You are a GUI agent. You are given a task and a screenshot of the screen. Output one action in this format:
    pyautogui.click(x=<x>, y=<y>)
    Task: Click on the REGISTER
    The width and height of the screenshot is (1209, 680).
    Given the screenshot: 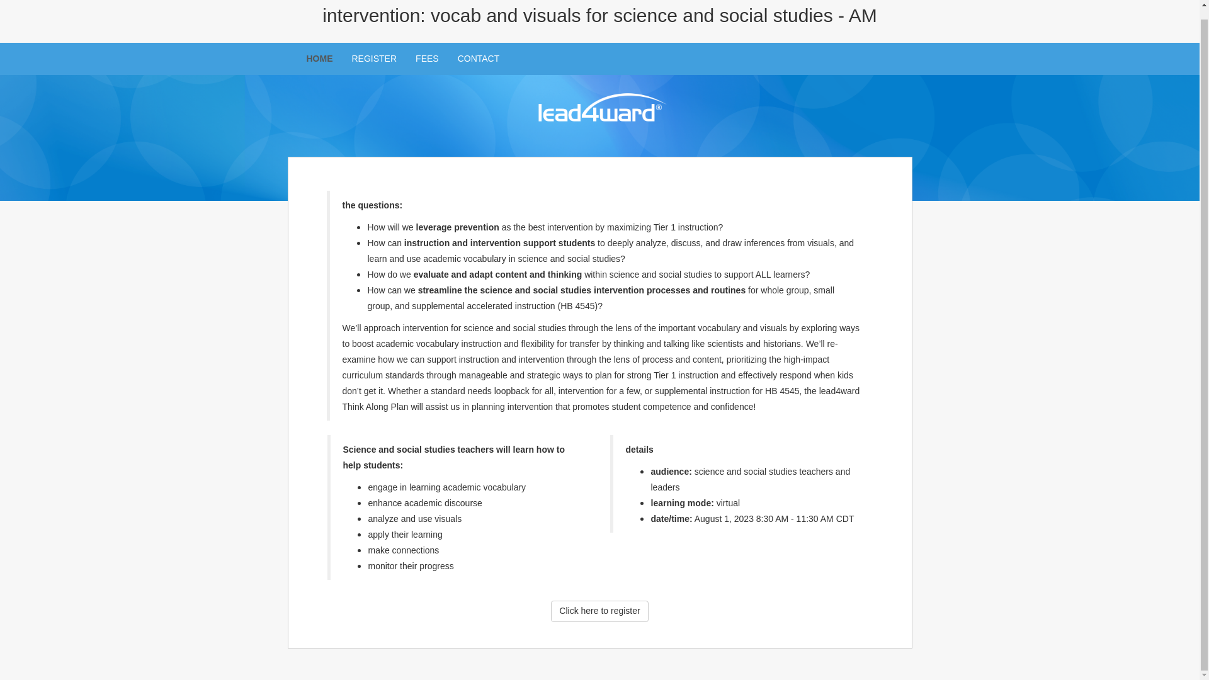 What is the action you would take?
    pyautogui.click(x=374, y=58)
    